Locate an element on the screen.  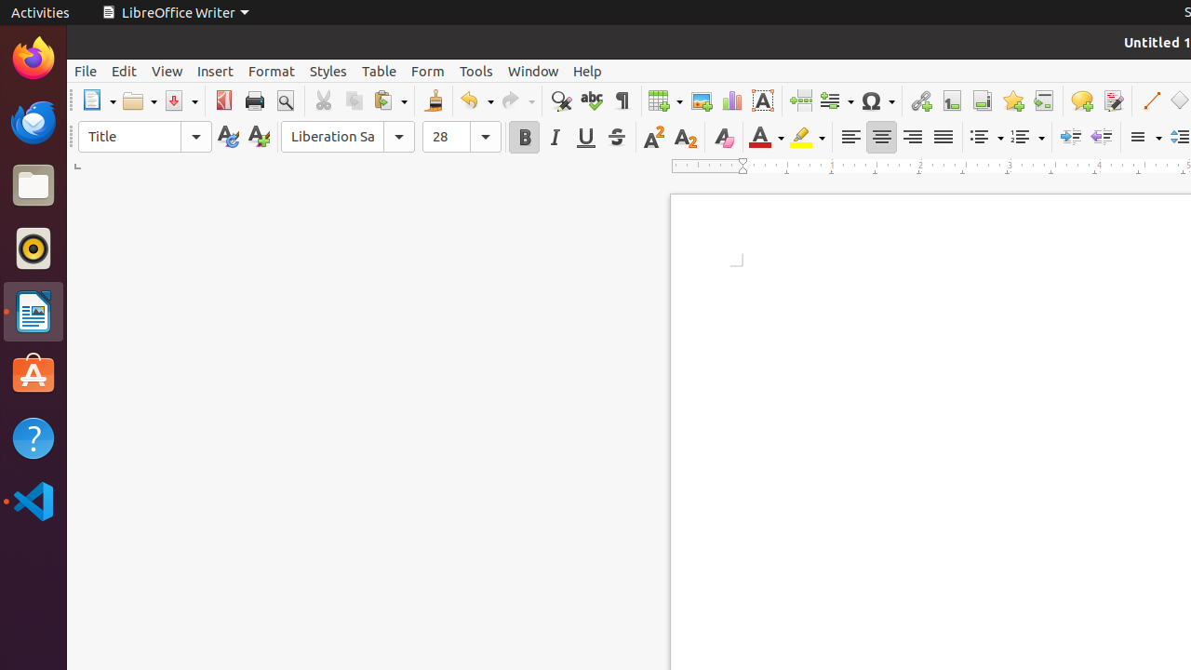
Help is located at coordinates (33, 437).